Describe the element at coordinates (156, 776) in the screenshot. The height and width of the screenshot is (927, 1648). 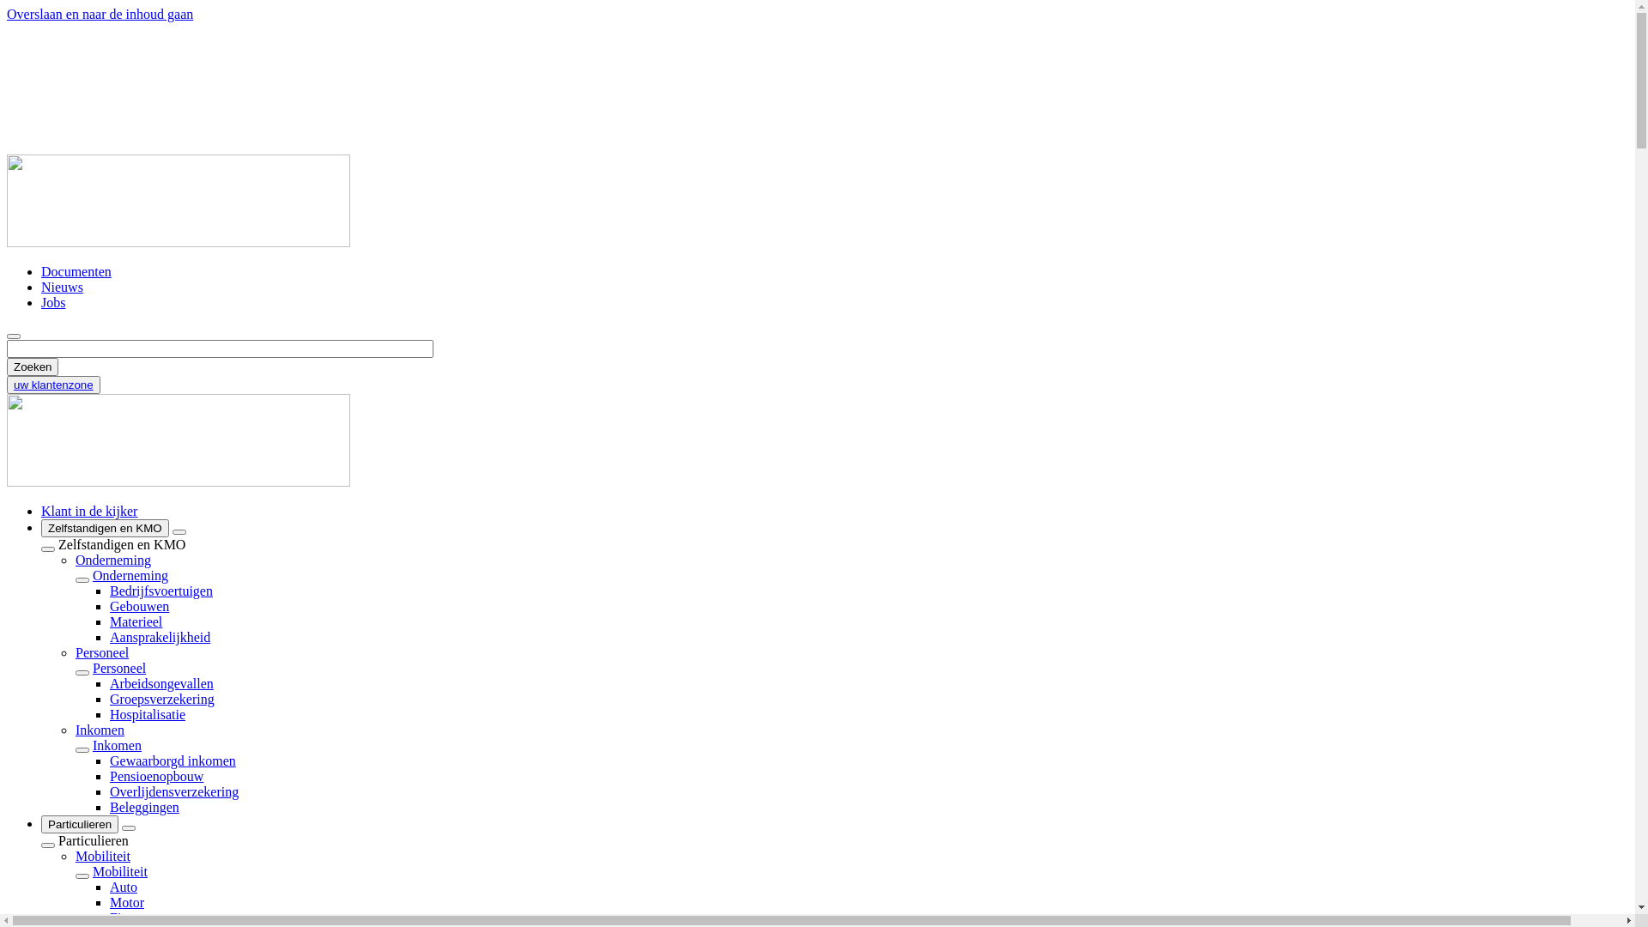
I see `Pensioenopbouw` at that location.